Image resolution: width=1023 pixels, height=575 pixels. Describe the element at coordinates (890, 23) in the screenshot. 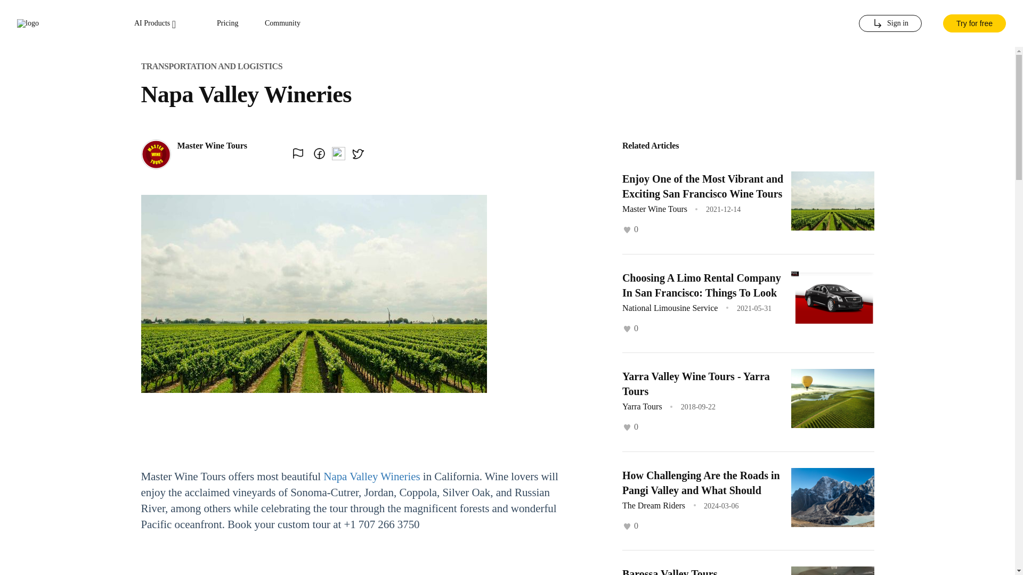

I see ` Sign in` at that location.